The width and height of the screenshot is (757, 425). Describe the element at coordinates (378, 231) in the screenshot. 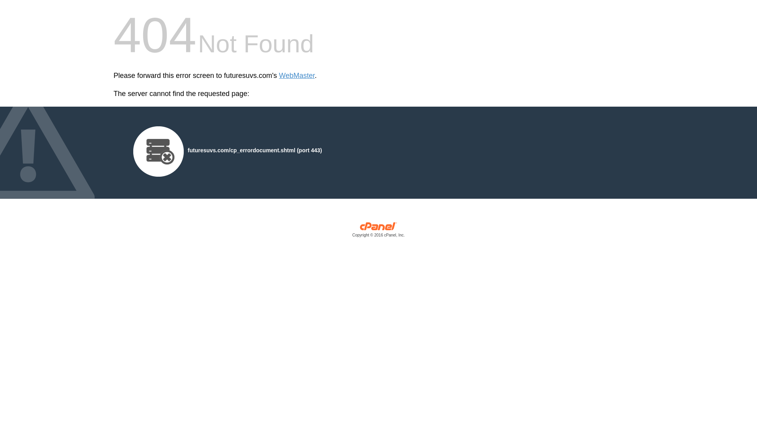

I see `cPanel, Inc.` at that location.